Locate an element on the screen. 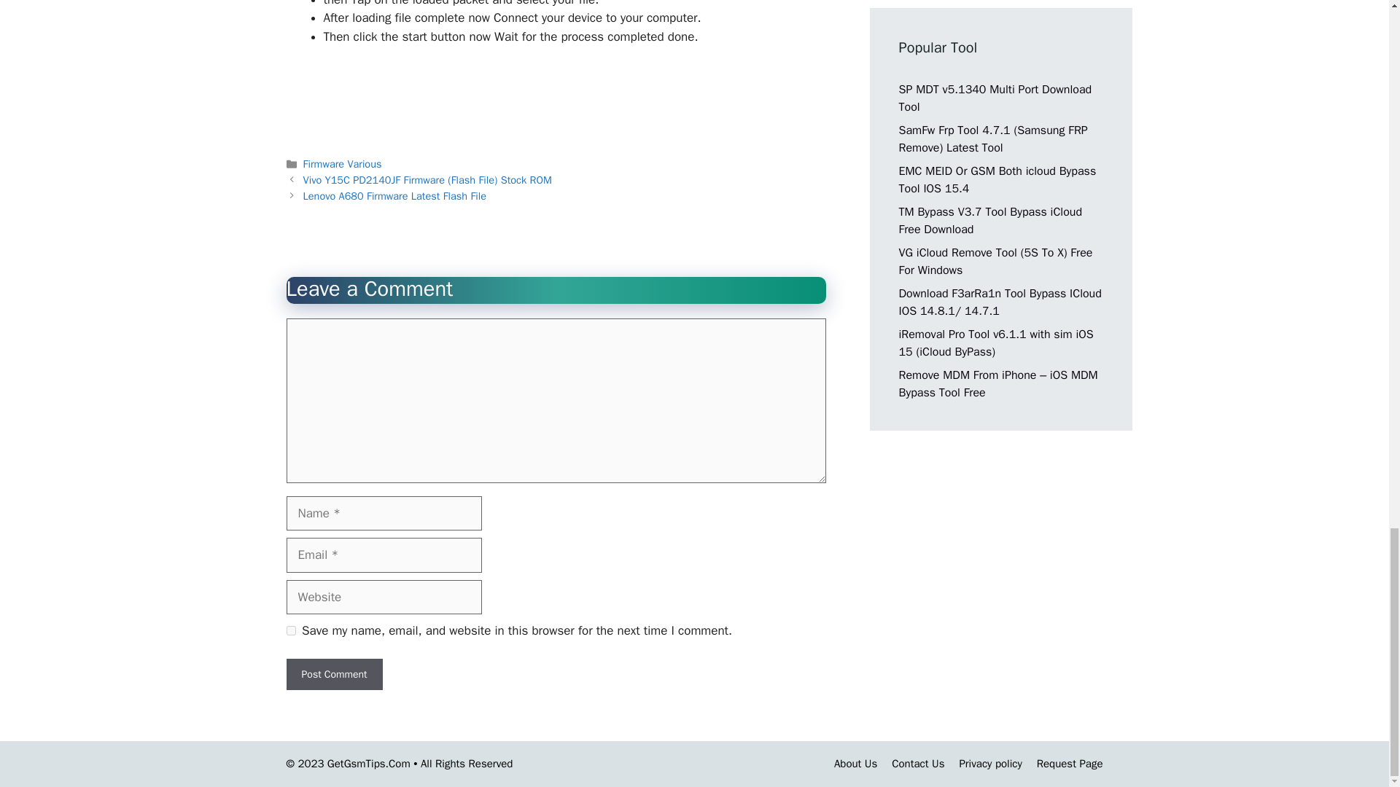  Post Comment is located at coordinates (334, 674).